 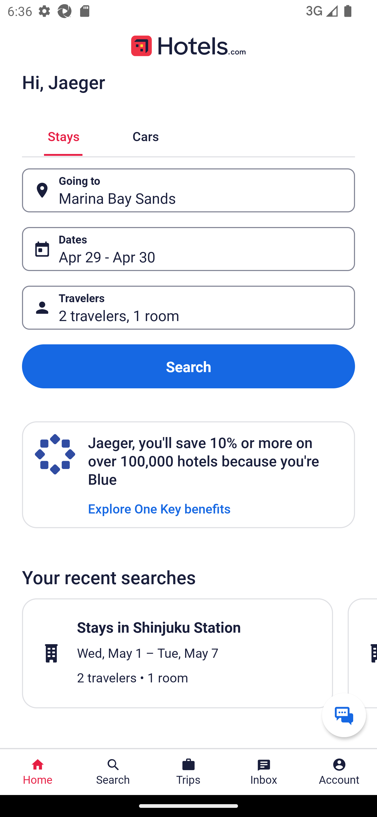 I want to click on Going to Button Marina Bay Sands, so click(x=188, y=190).